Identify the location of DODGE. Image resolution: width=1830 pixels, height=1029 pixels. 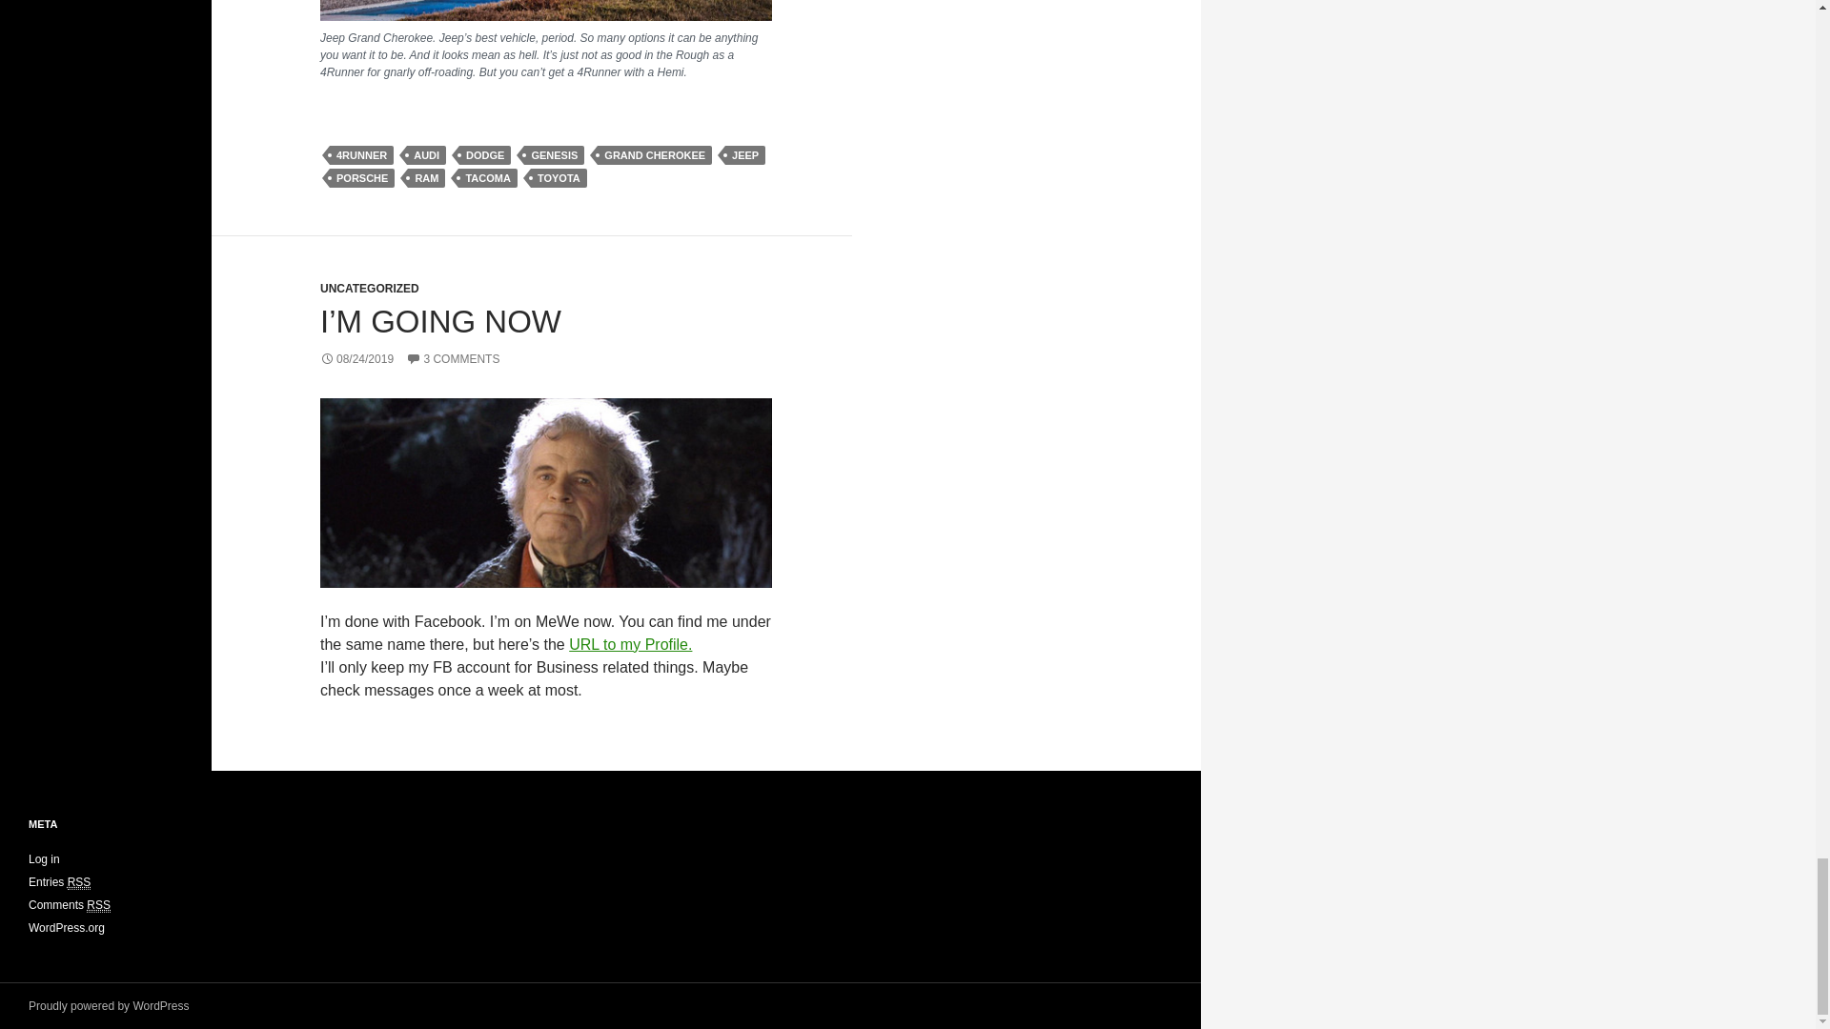
(484, 154).